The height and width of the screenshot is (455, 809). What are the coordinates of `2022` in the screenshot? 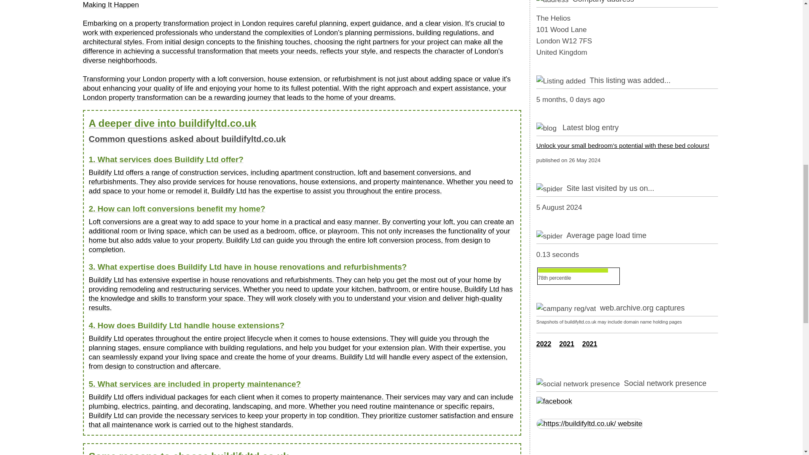 It's located at (544, 344).